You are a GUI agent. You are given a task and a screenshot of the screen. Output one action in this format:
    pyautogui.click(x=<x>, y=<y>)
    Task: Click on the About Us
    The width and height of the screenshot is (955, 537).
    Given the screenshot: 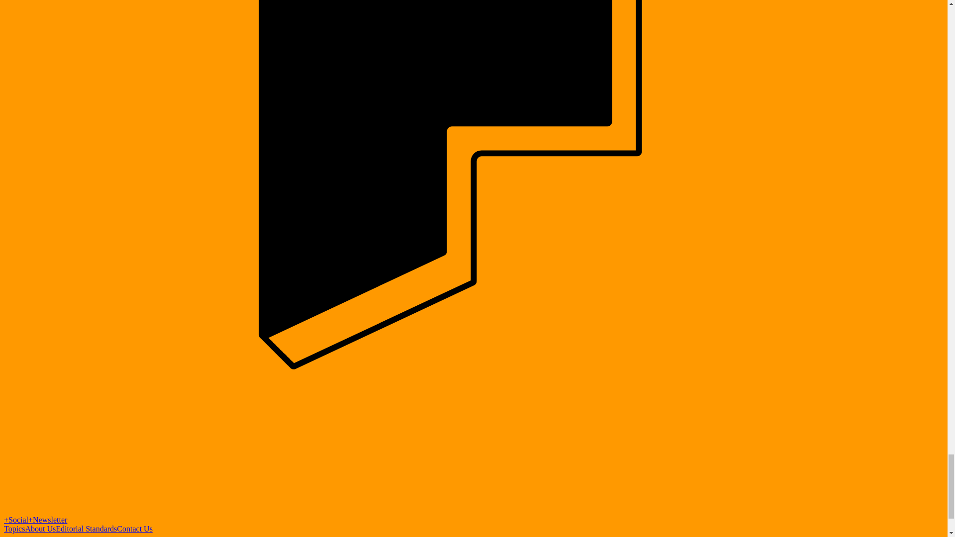 What is the action you would take?
    pyautogui.click(x=40, y=529)
    